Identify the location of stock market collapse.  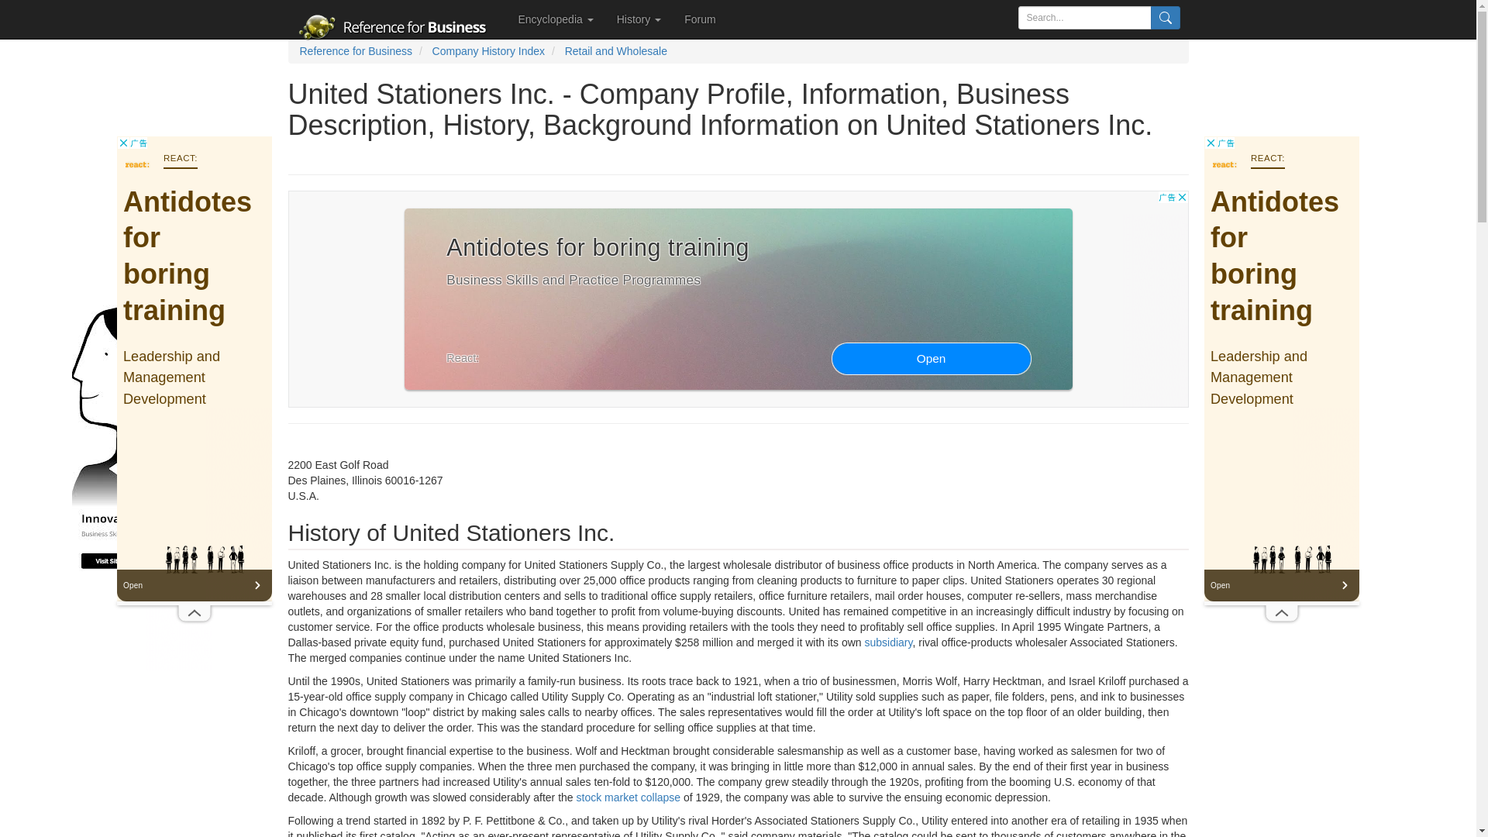
(629, 797).